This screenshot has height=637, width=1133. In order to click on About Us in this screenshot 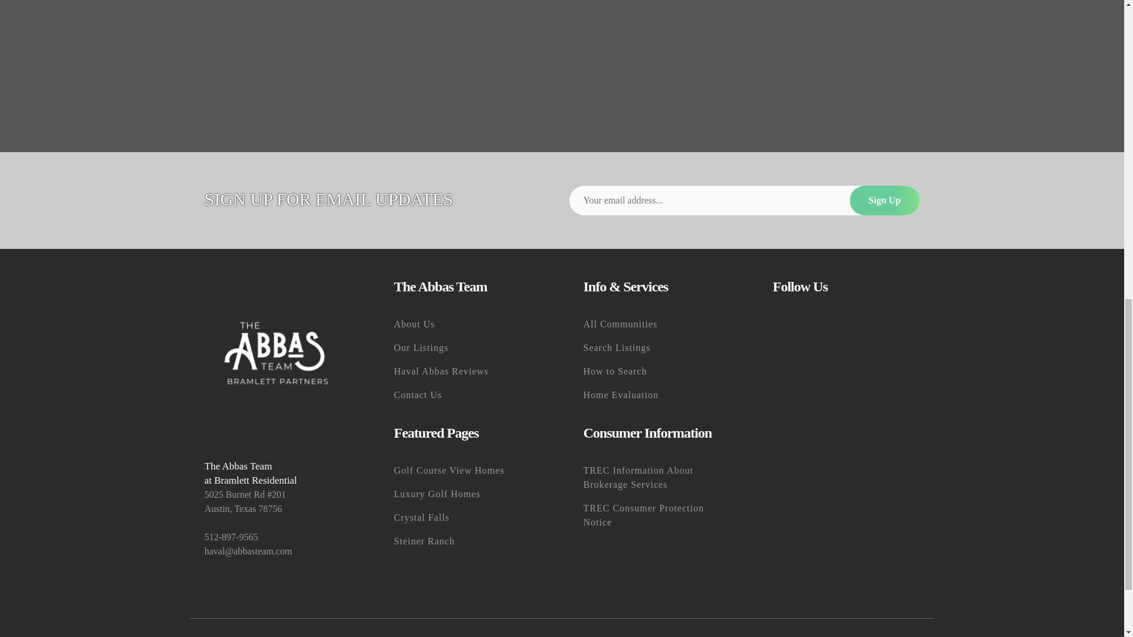, I will do `click(467, 324)`.